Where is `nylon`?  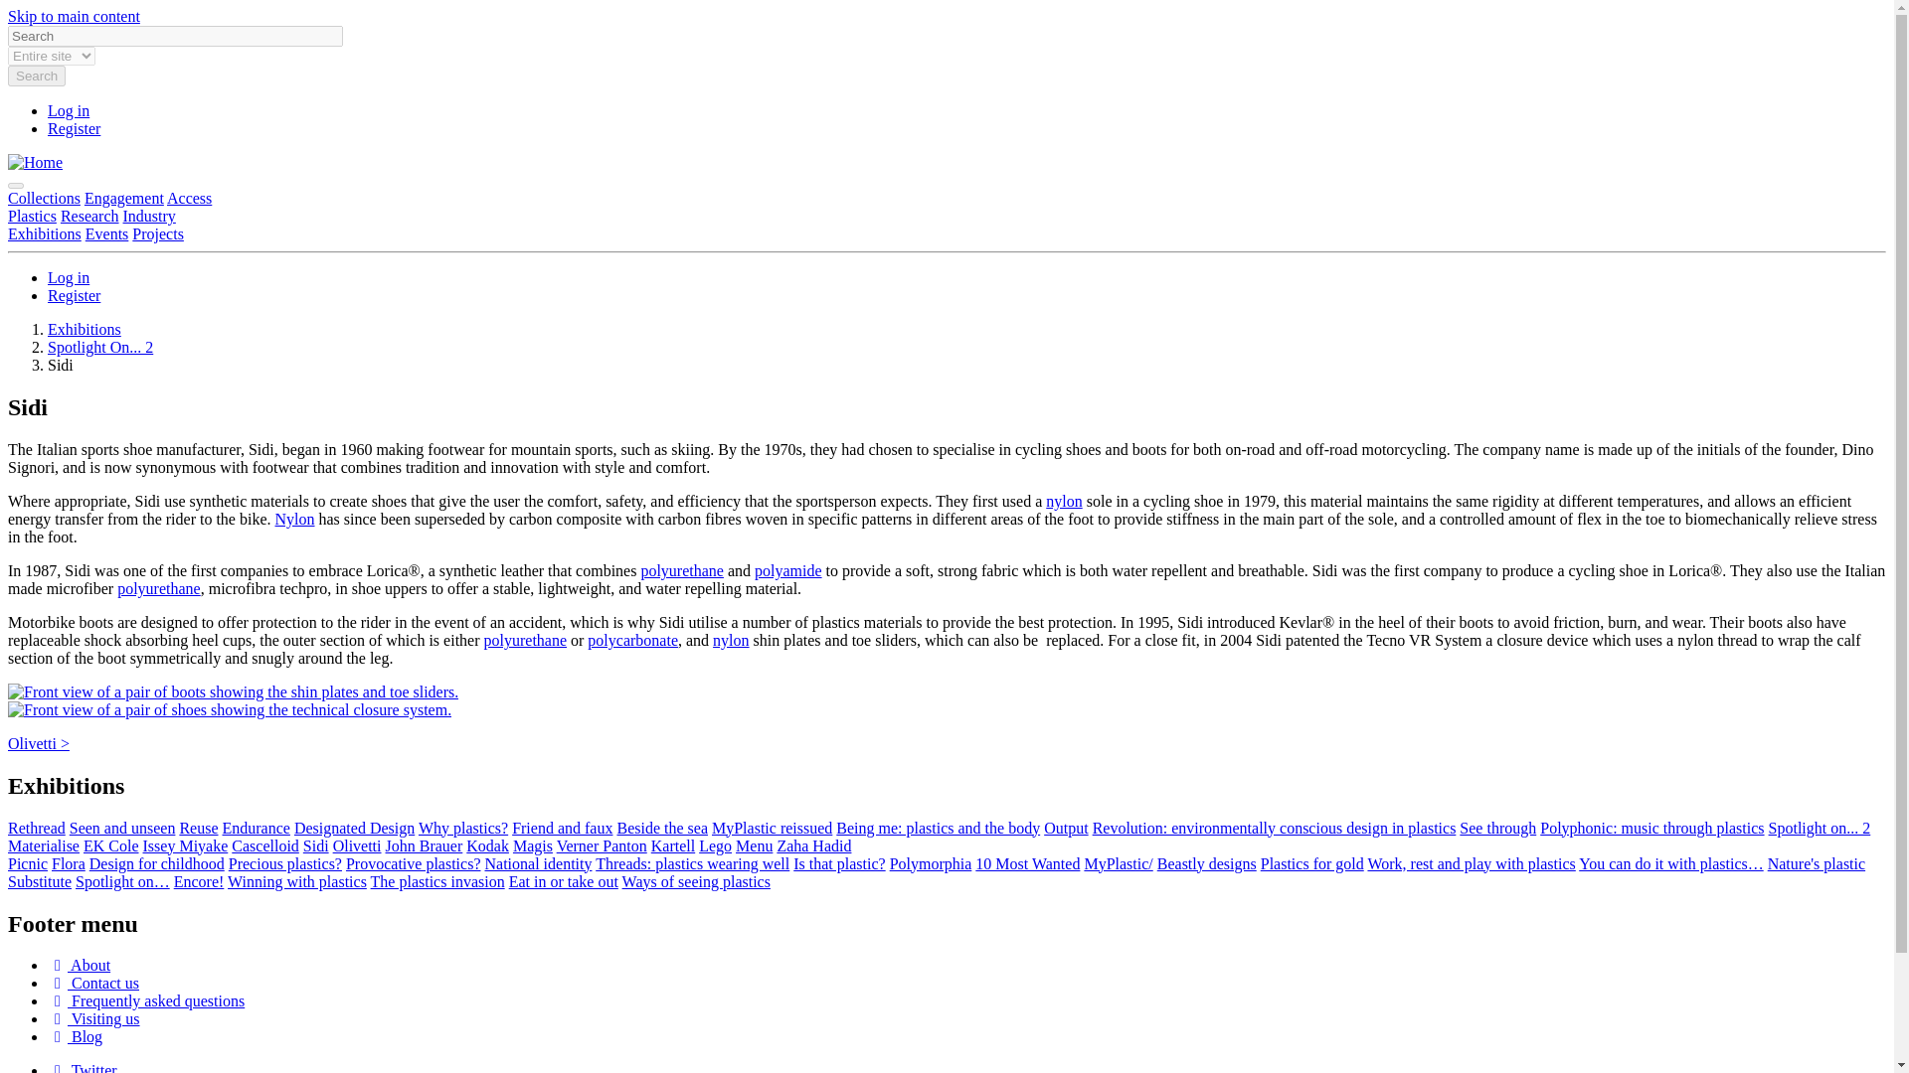 nylon is located at coordinates (1064, 501).